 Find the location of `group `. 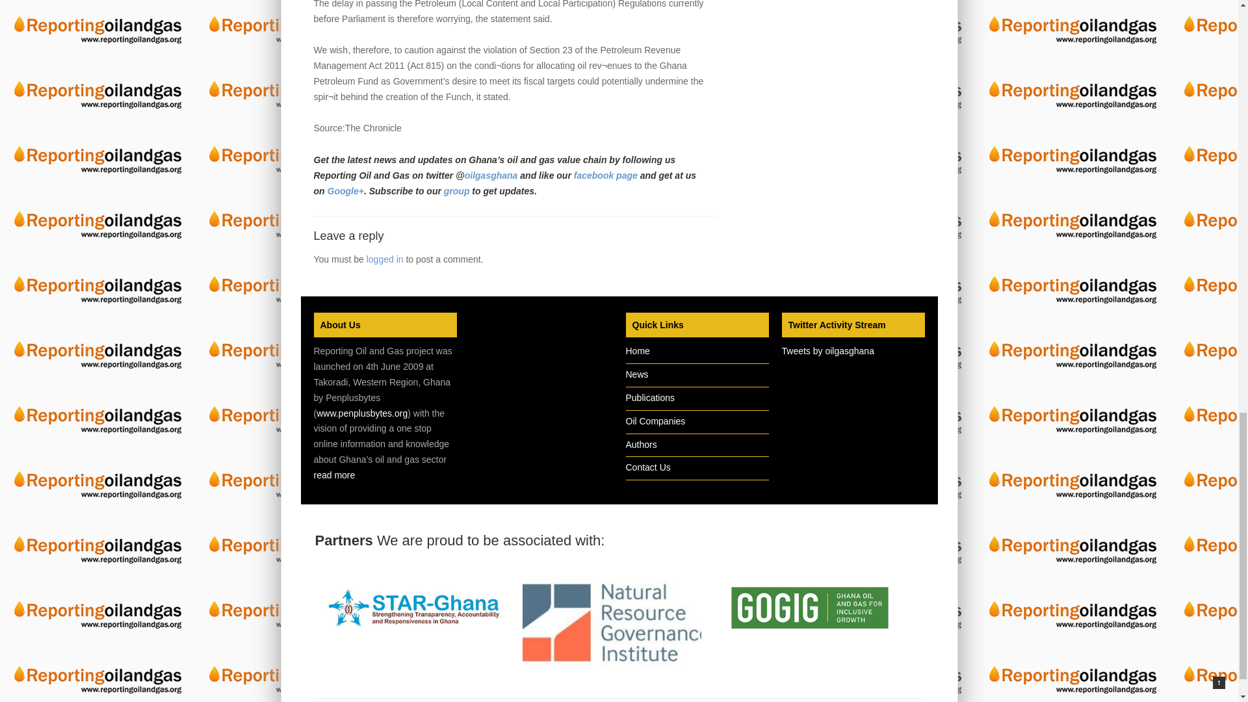

group  is located at coordinates (458, 191).